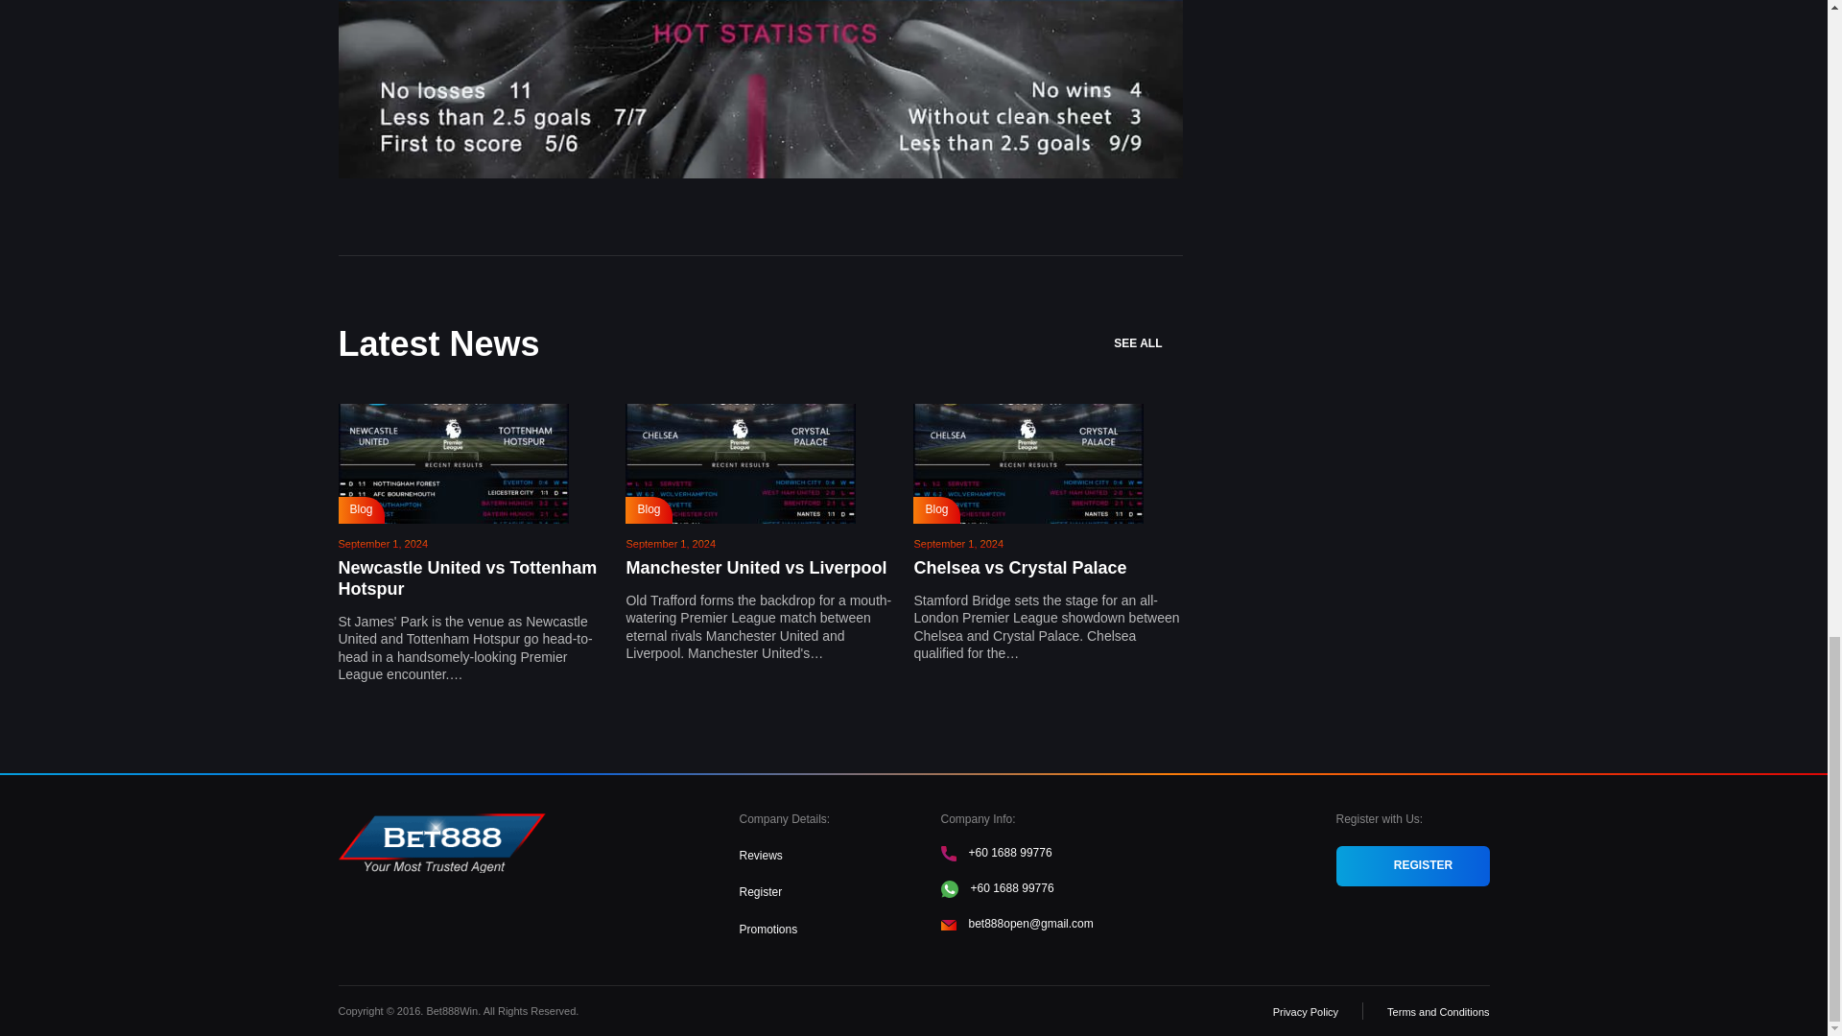 This screenshot has height=1036, width=1842. What do you see at coordinates (756, 568) in the screenshot?
I see `Manchester United vs Liverpool` at bounding box center [756, 568].